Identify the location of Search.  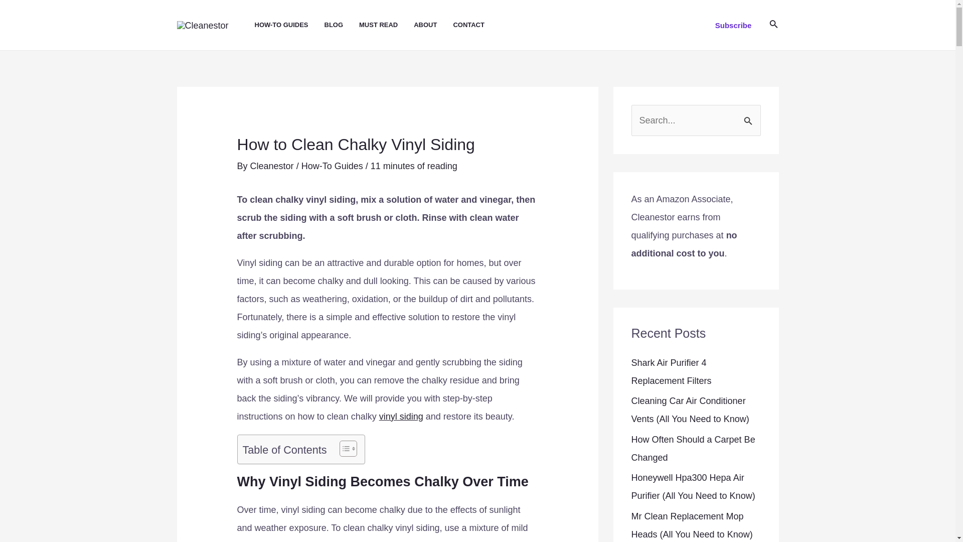
(749, 115).